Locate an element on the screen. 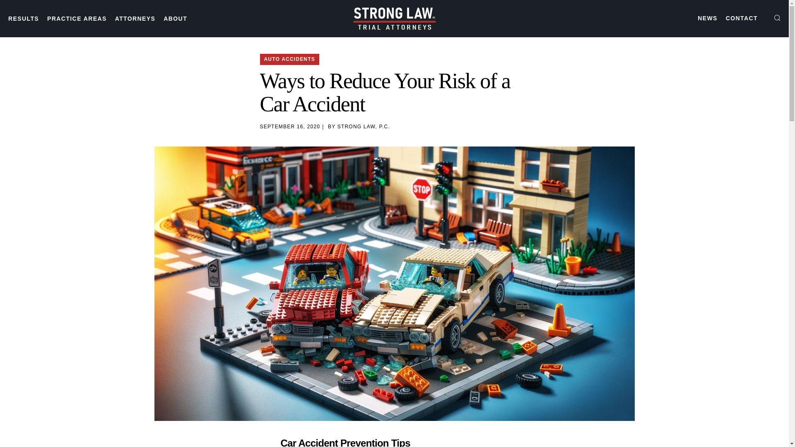 The image size is (795, 447). CONTACT is located at coordinates (741, 18).